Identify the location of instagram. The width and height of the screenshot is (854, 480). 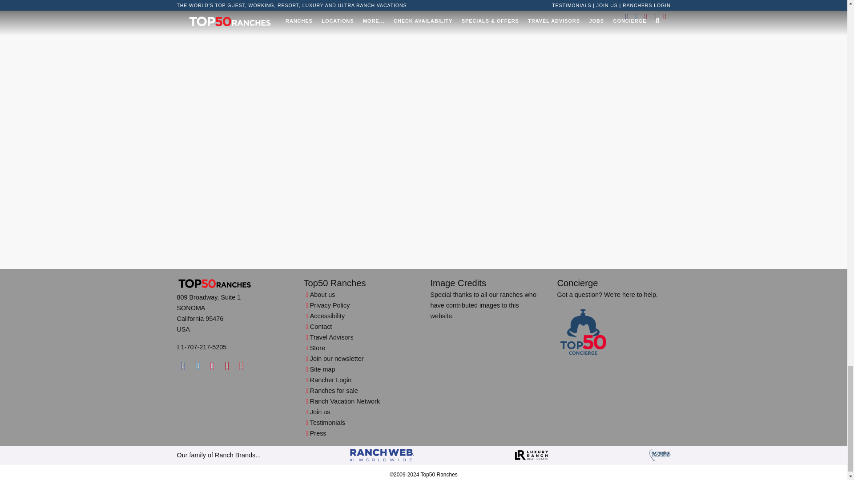
(212, 365).